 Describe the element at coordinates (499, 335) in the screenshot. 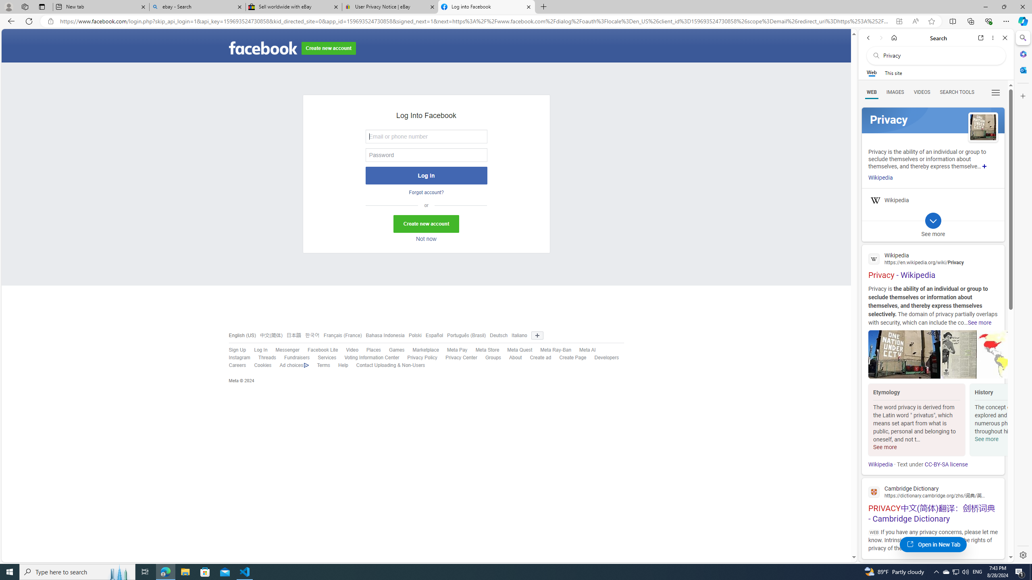

I see `Deutsch` at that location.